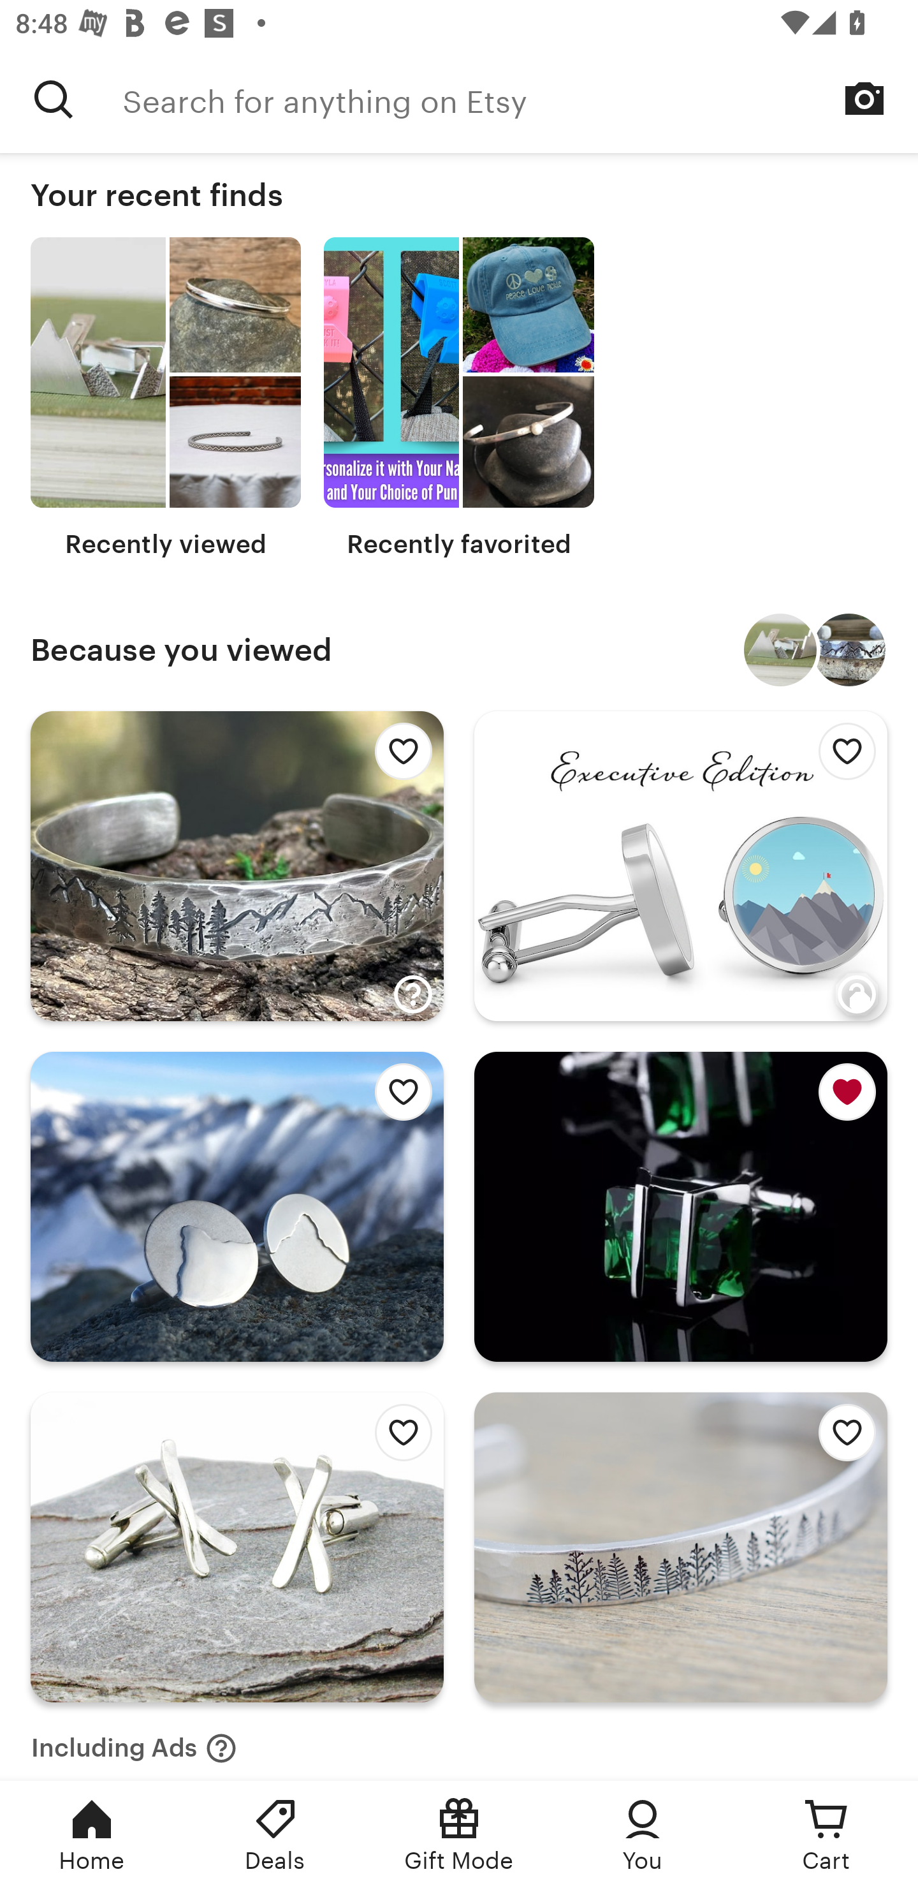 The width and height of the screenshot is (918, 1888). I want to click on Cart, so click(826, 1834).